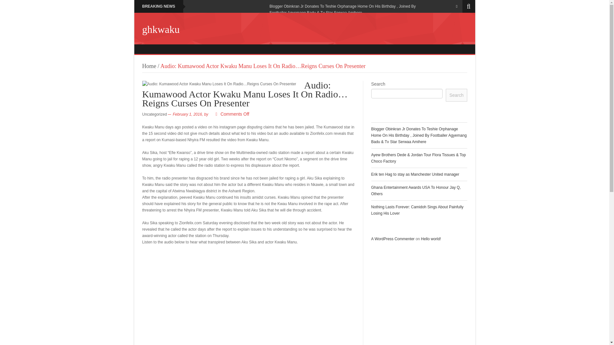 This screenshot has height=345, width=614. What do you see at coordinates (393, 239) in the screenshot?
I see `A WordPress Commenter` at bounding box center [393, 239].